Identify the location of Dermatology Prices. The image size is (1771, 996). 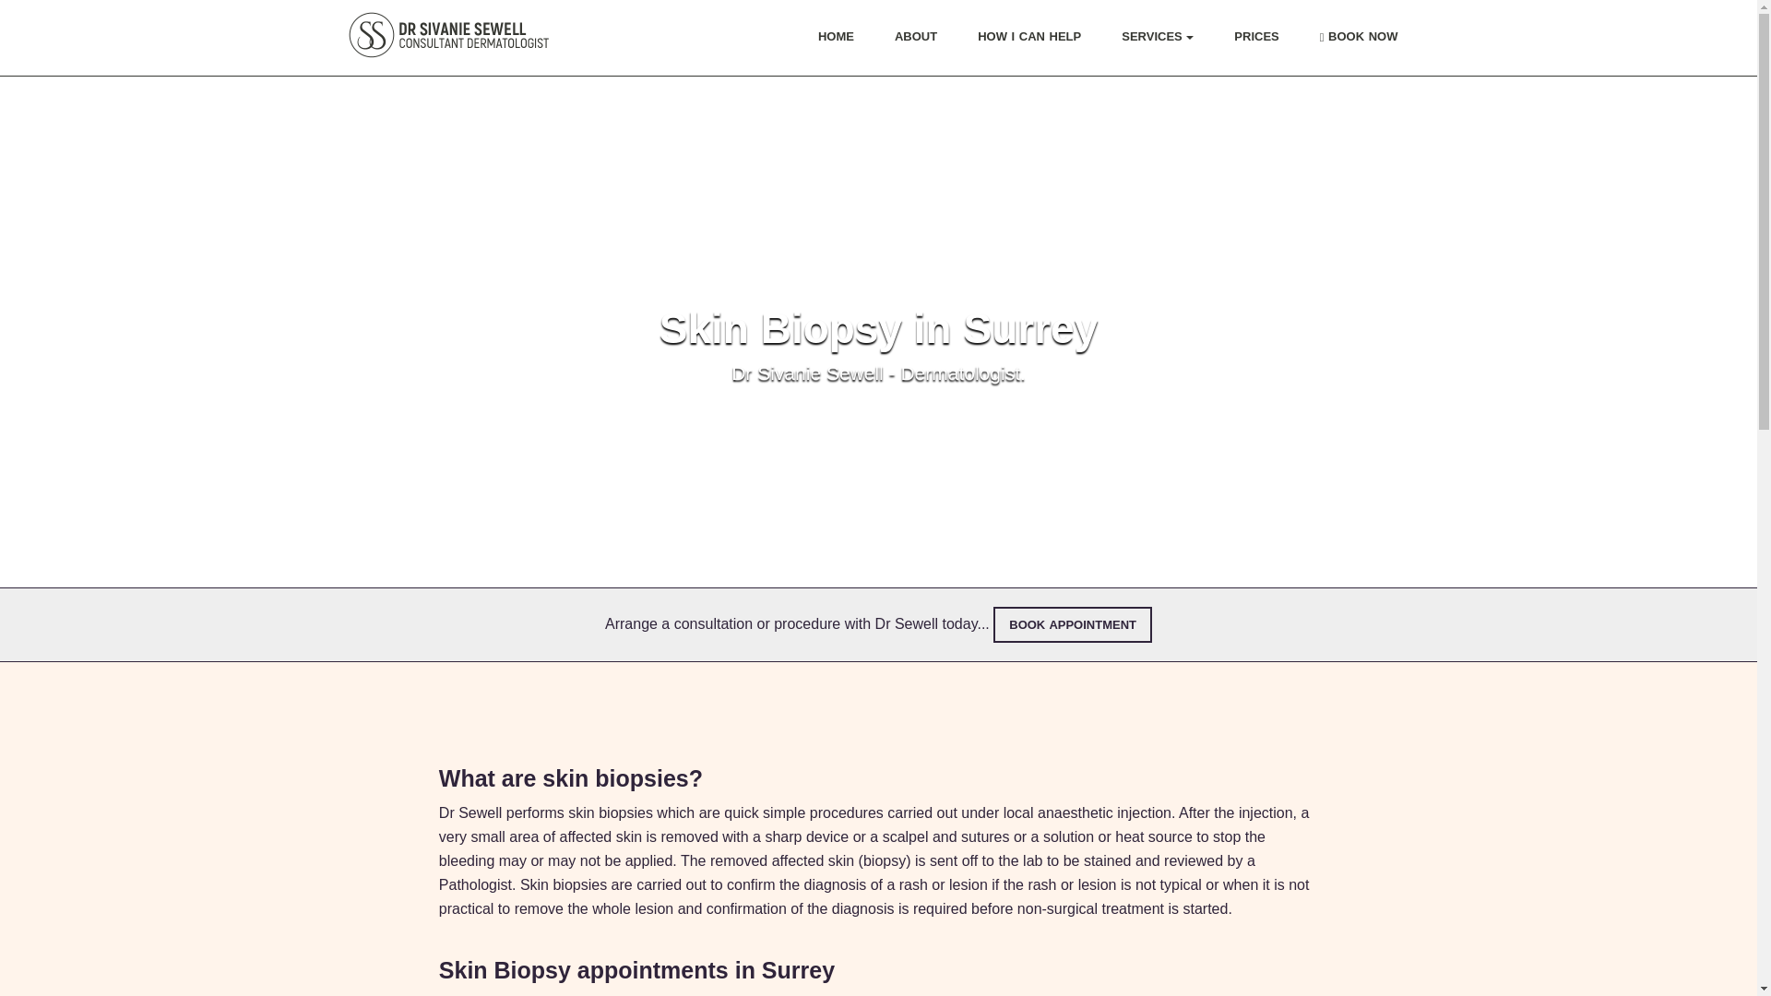
(1256, 37).